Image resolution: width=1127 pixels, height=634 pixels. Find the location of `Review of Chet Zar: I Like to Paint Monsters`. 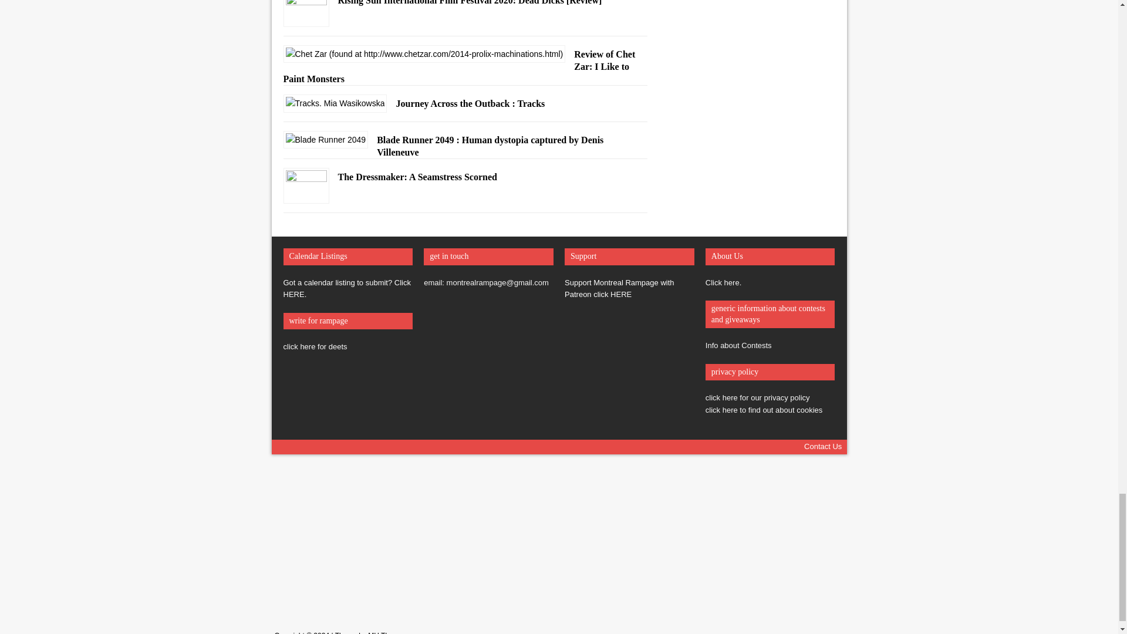

Review of Chet Zar: I Like to Paint Monsters is located at coordinates (424, 54).